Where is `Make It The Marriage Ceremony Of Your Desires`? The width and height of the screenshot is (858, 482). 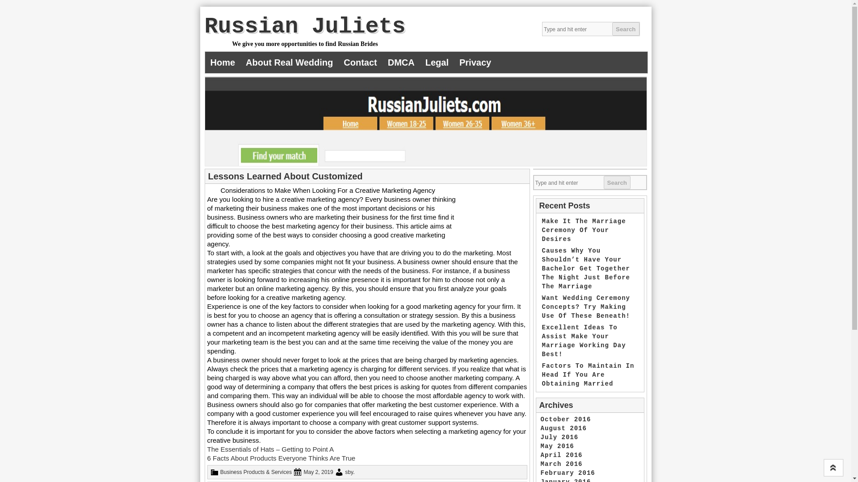 Make It The Marriage Ceremony Of Your Desires is located at coordinates (583, 230).